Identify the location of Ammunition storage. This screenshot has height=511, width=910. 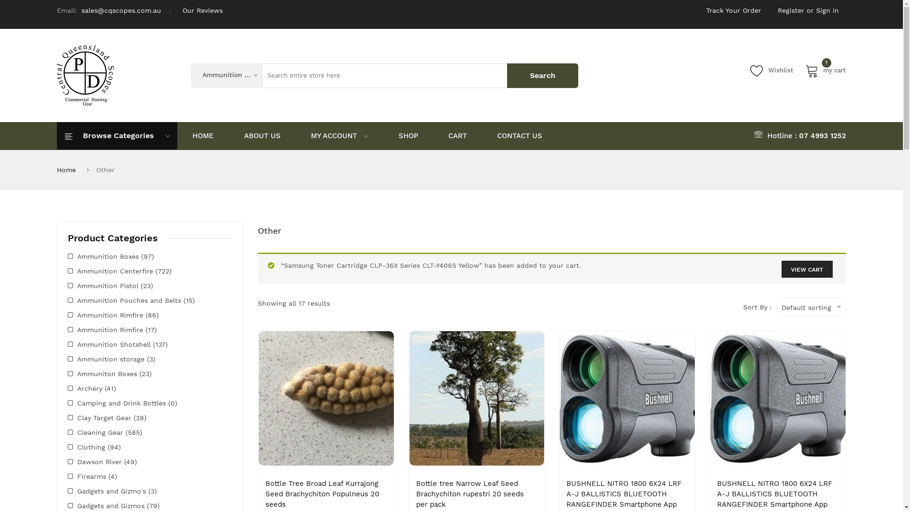
(106, 359).